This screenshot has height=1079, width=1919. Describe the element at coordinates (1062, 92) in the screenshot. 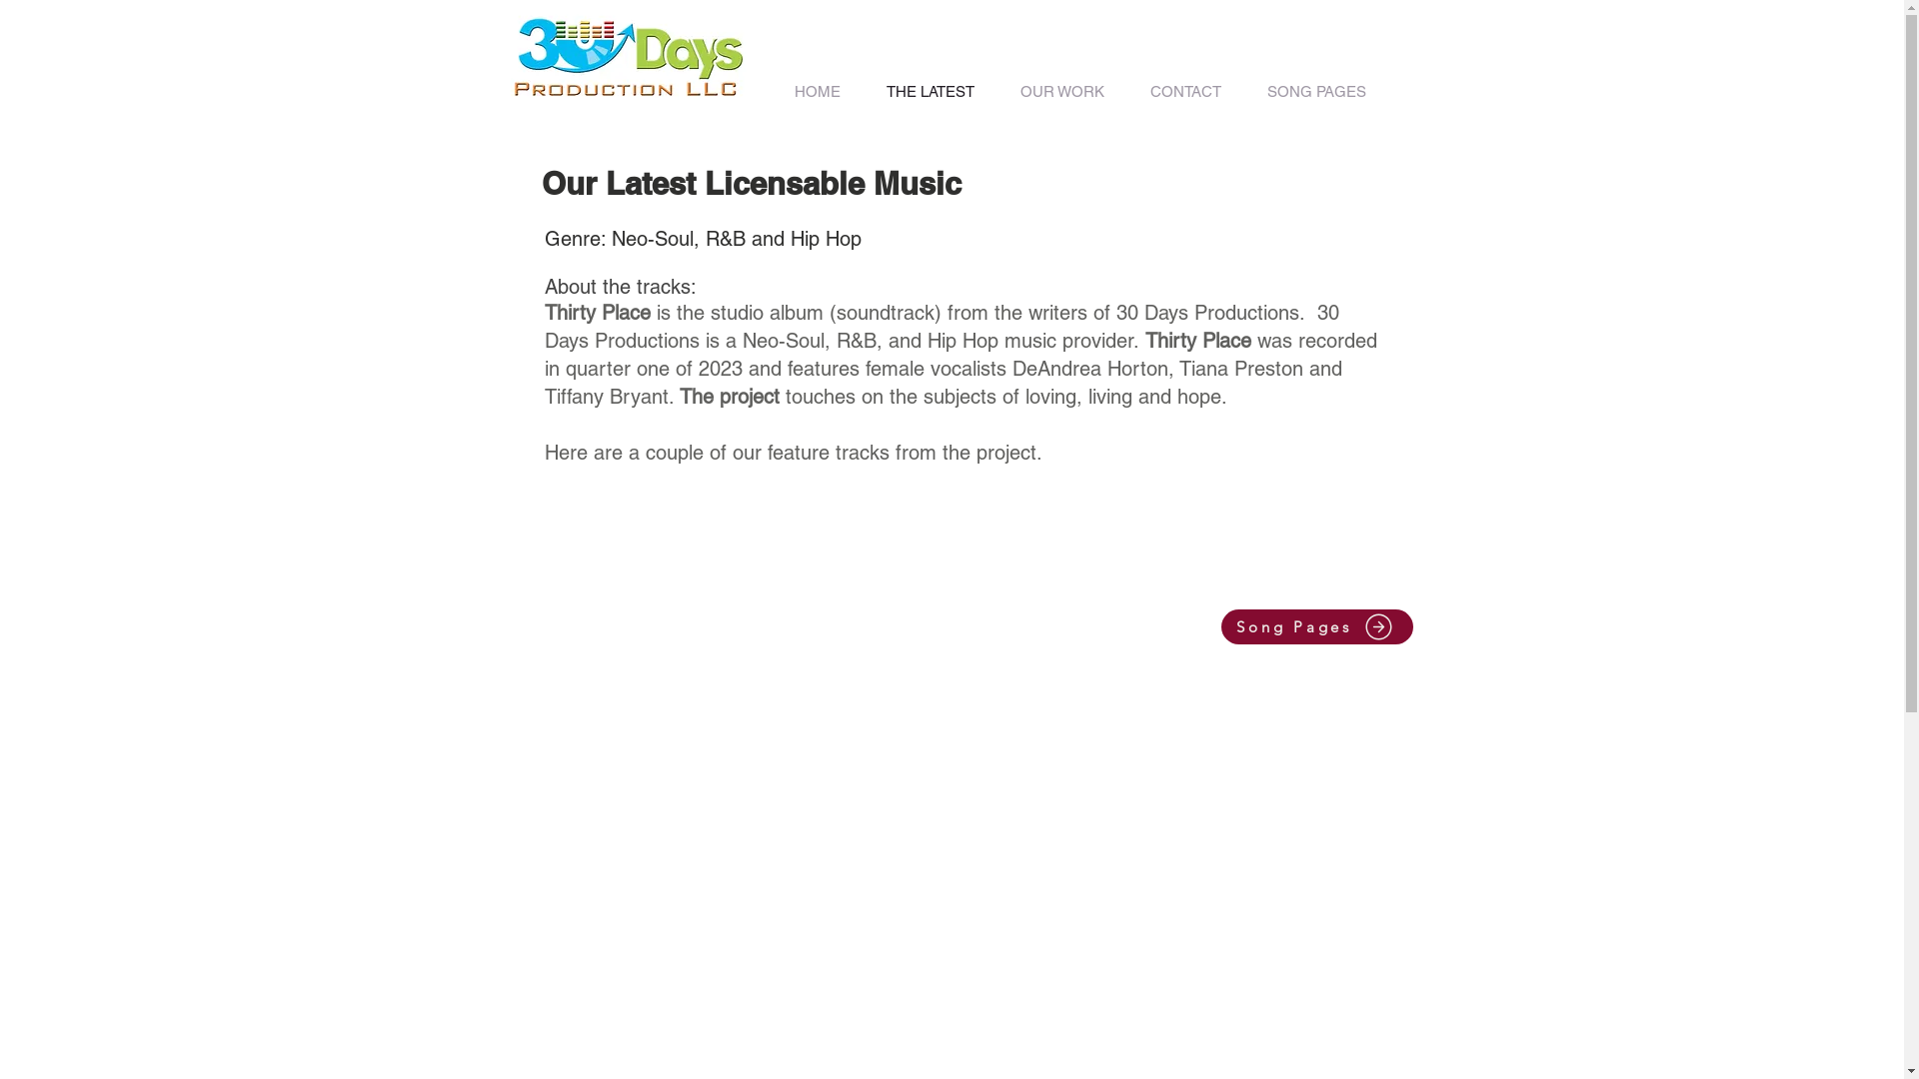

I see `OUR WORK` at that location.